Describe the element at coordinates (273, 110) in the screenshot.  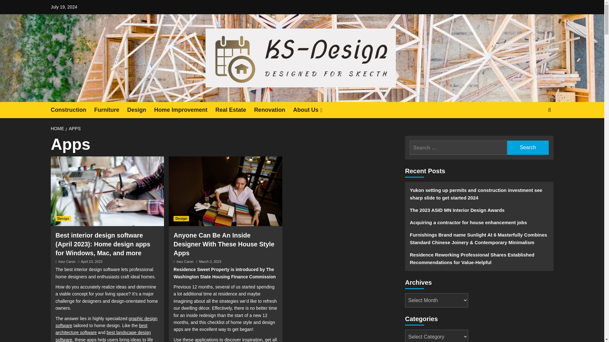
I see `Renovation` at that location.